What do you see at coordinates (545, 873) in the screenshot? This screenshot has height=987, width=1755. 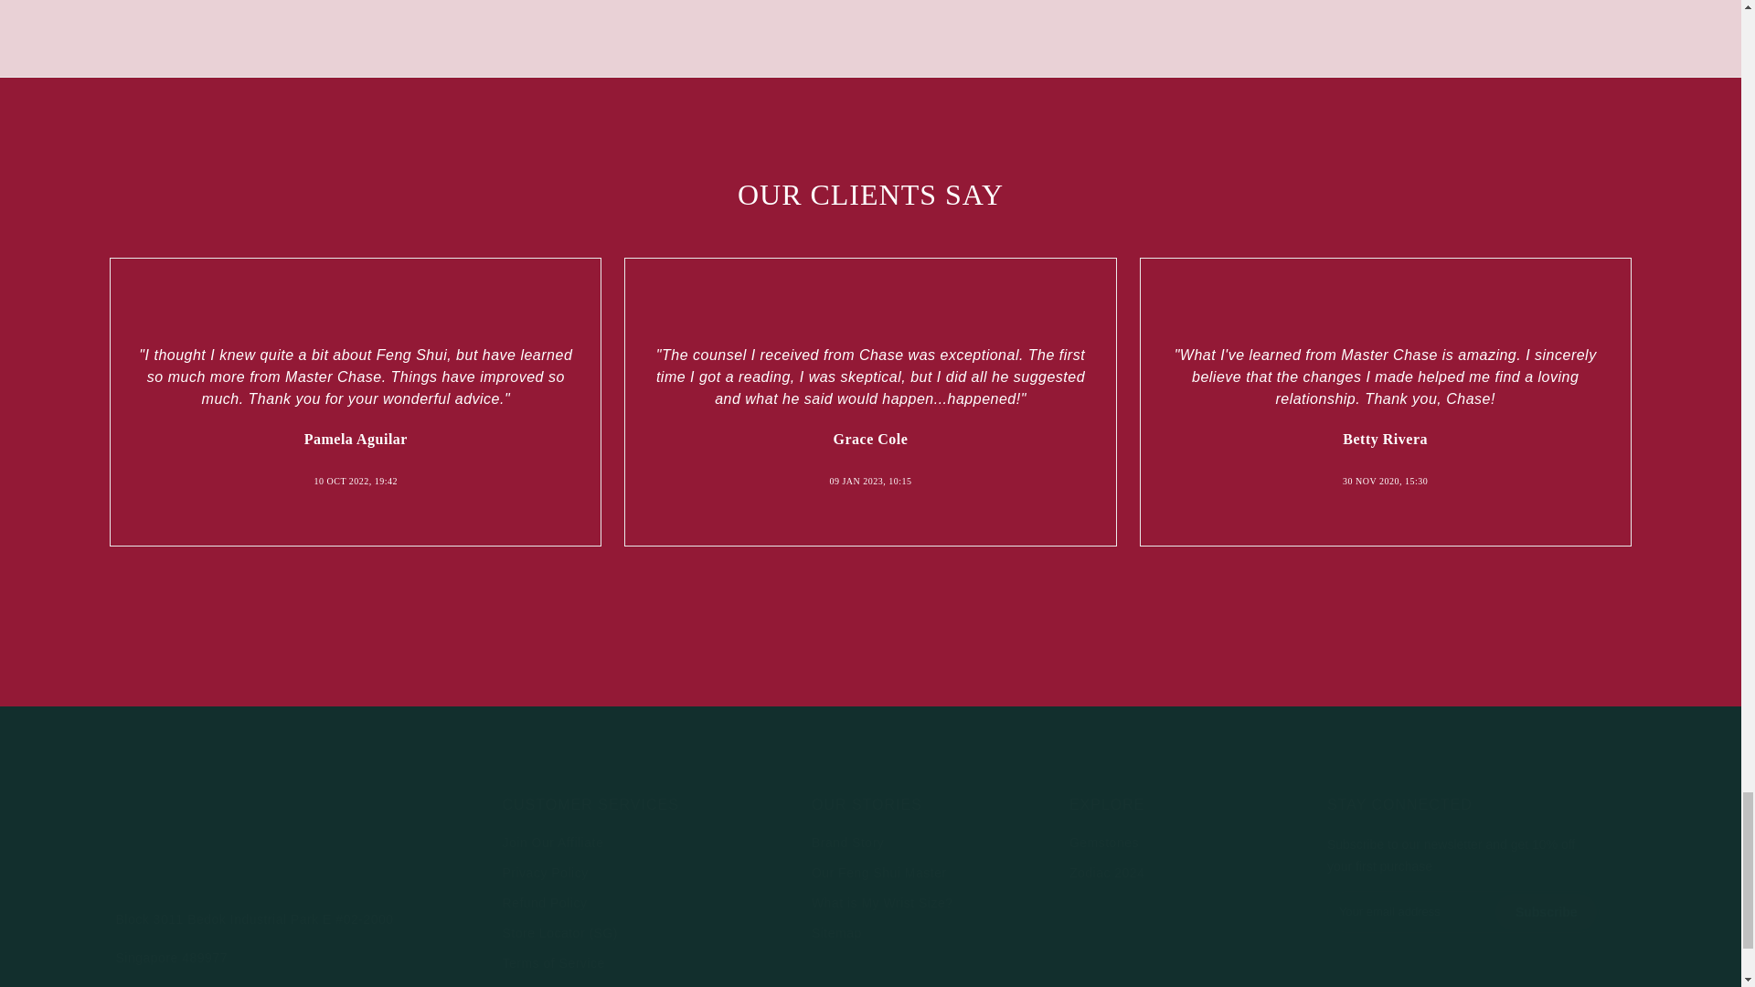 I see `Privacy Policy` at bounding box center [545, 873].